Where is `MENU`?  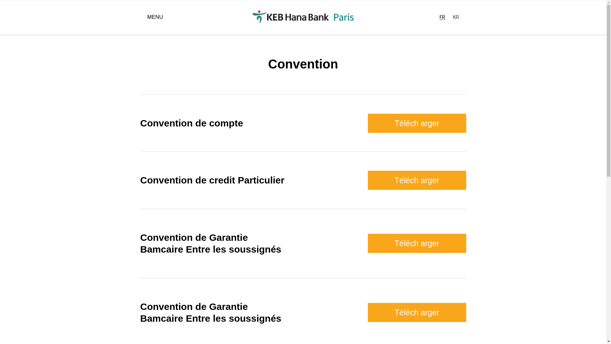 MENU is located at coordinates (155, 17).